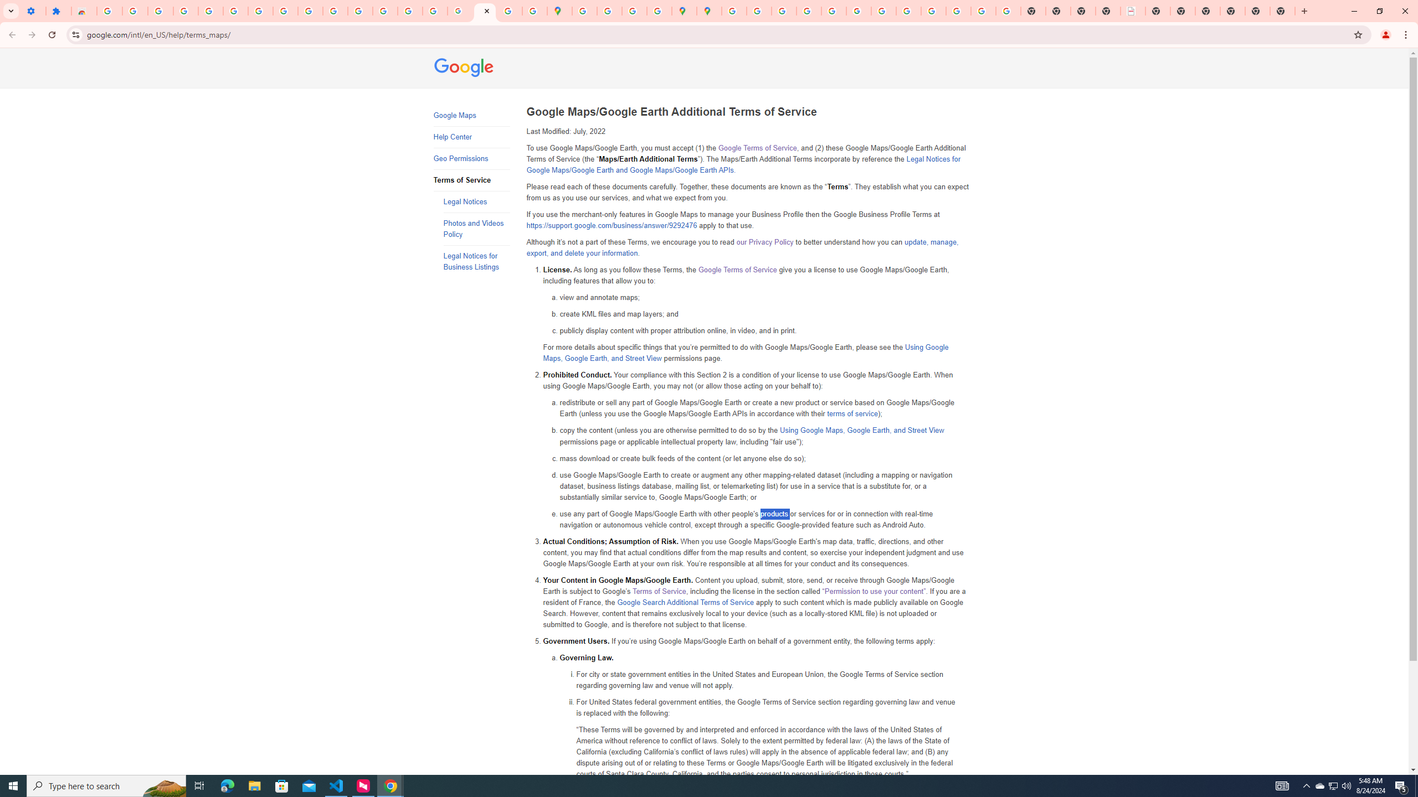 This screenshot has height=797, width=1418. What do you see at coordinates (784, 11) in the screenshot?
I see `Privacy Help Center - Policies Help` at bounding box center [784, 11].